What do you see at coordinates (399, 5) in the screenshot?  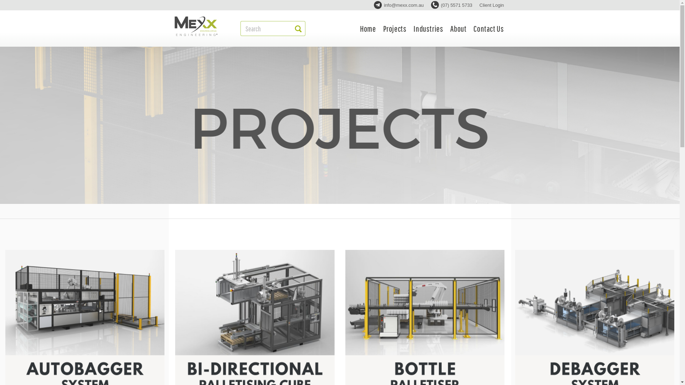 I see `info@mexx.com.au` at bounding box center [399, 5].